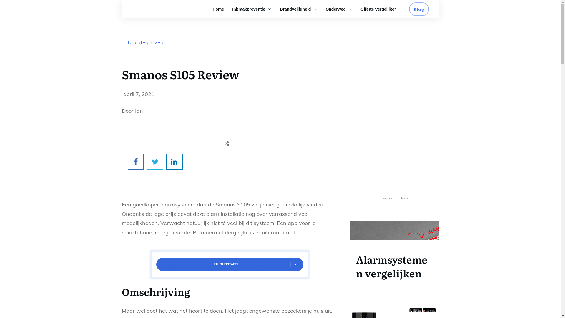  What do you see at coordinates (218, 9) in the screenshot?
I see `Home` at bounding box center [218, 9].